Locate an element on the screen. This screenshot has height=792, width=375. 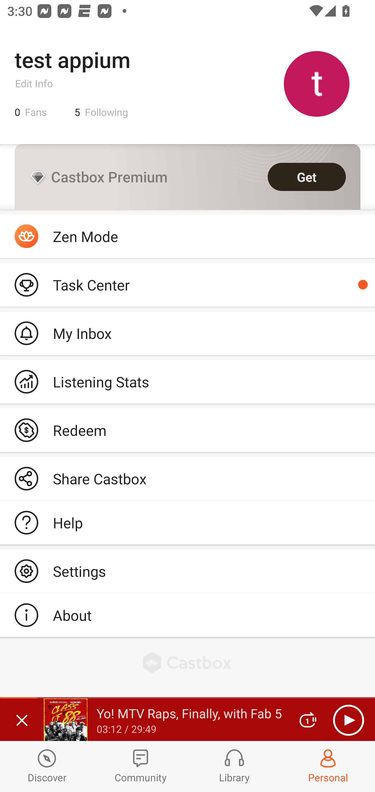
Community is located at coordinates (141, 766).